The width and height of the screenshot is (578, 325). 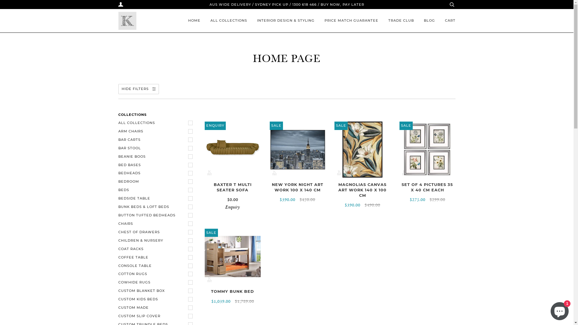 I want to click on ENQUIRY, so click(x=233, y=150).